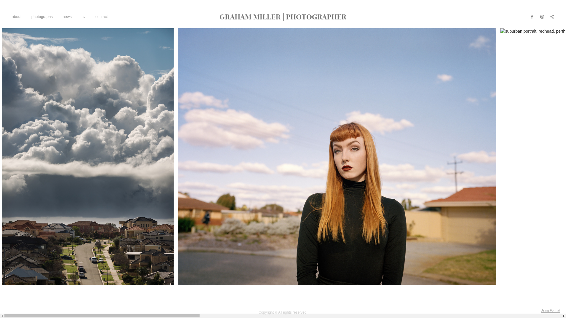 The width and height of the screenshot is (566, 318). Describe the element at coordinates (550, 311) in the screenshot. I see `Using Format` at that location.